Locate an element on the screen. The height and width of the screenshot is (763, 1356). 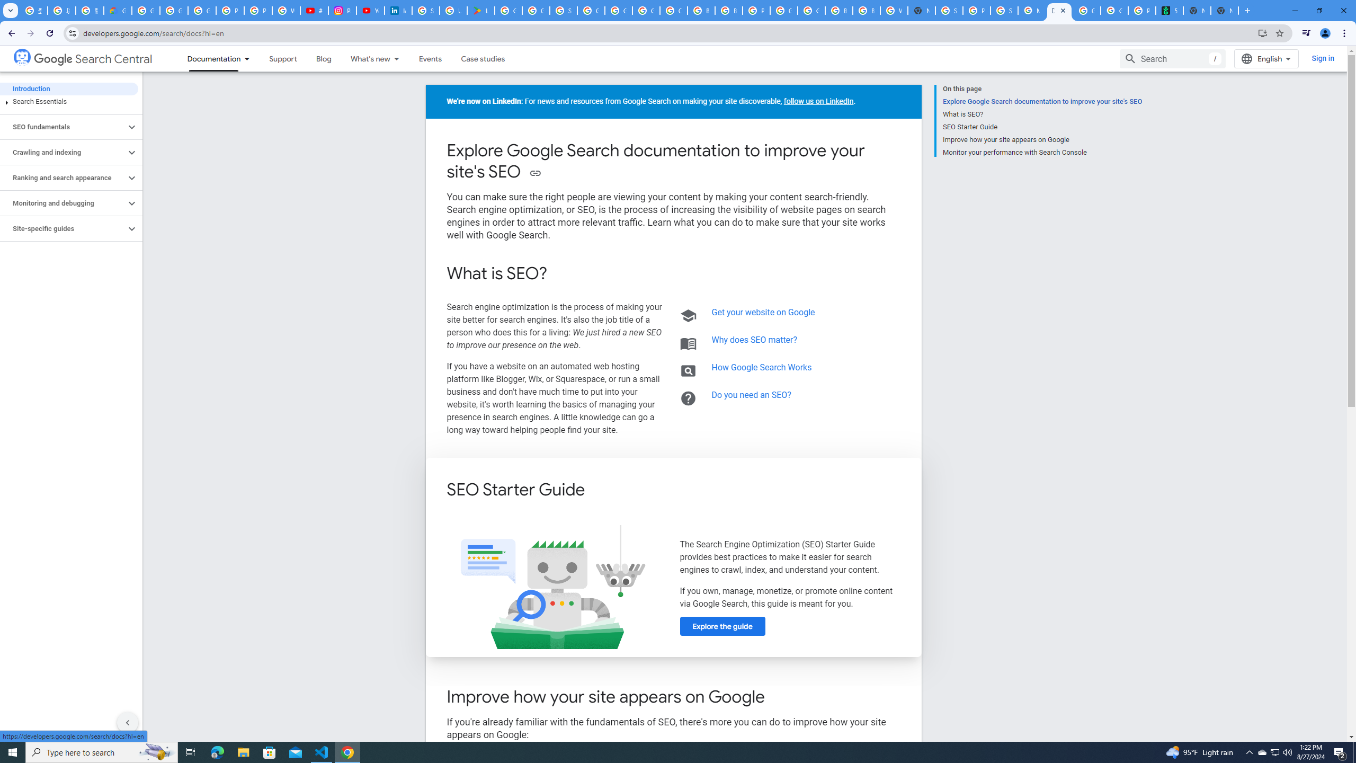
Search Essentials is located at coordinates (69, 102).